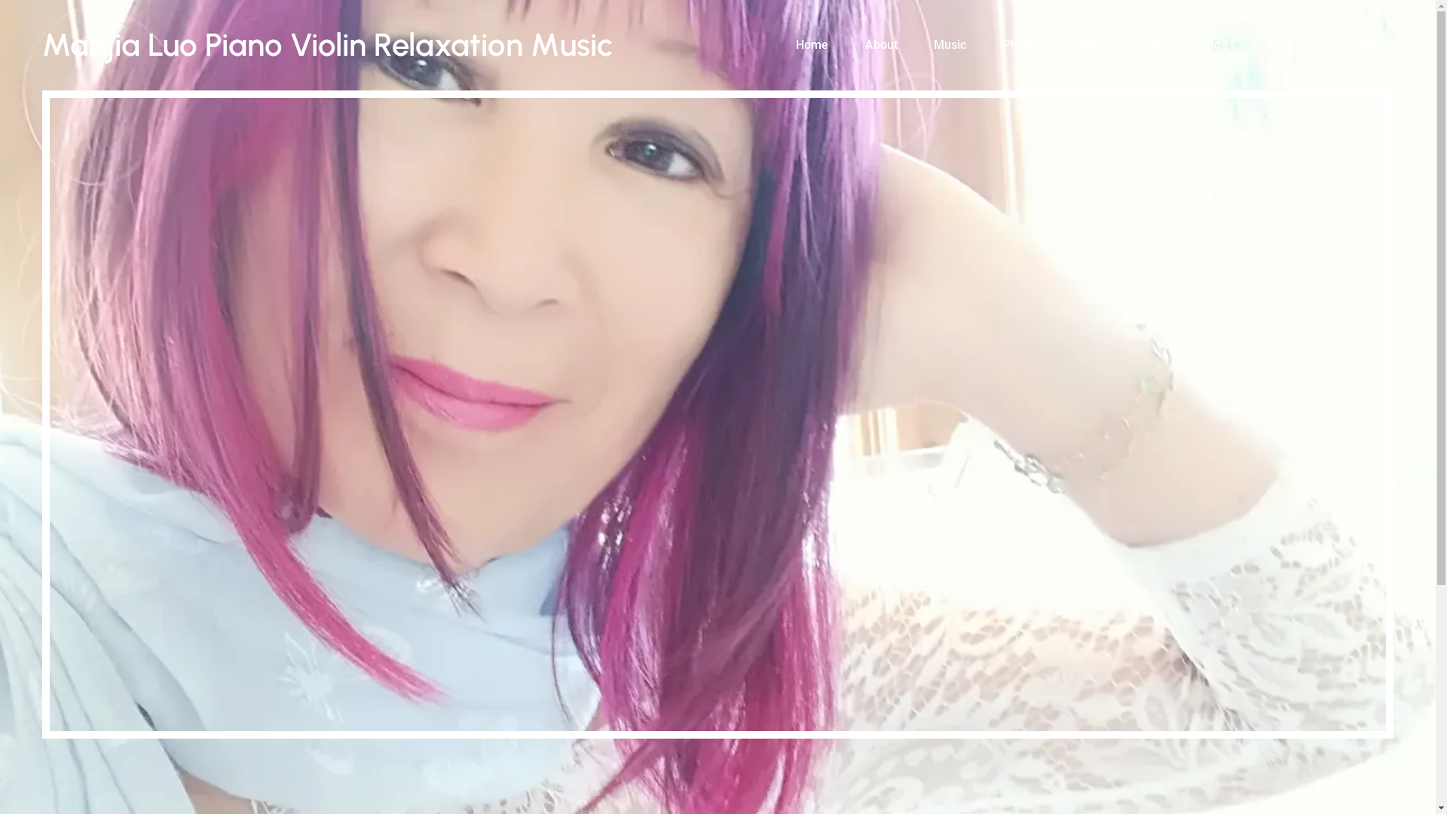 The height and width of the screenshot is (814, 1447). Describe the element at coordinates (327, 45) in the screenshot. I see `Manjia Luo Piano Violin Relaxation Music` at that location.